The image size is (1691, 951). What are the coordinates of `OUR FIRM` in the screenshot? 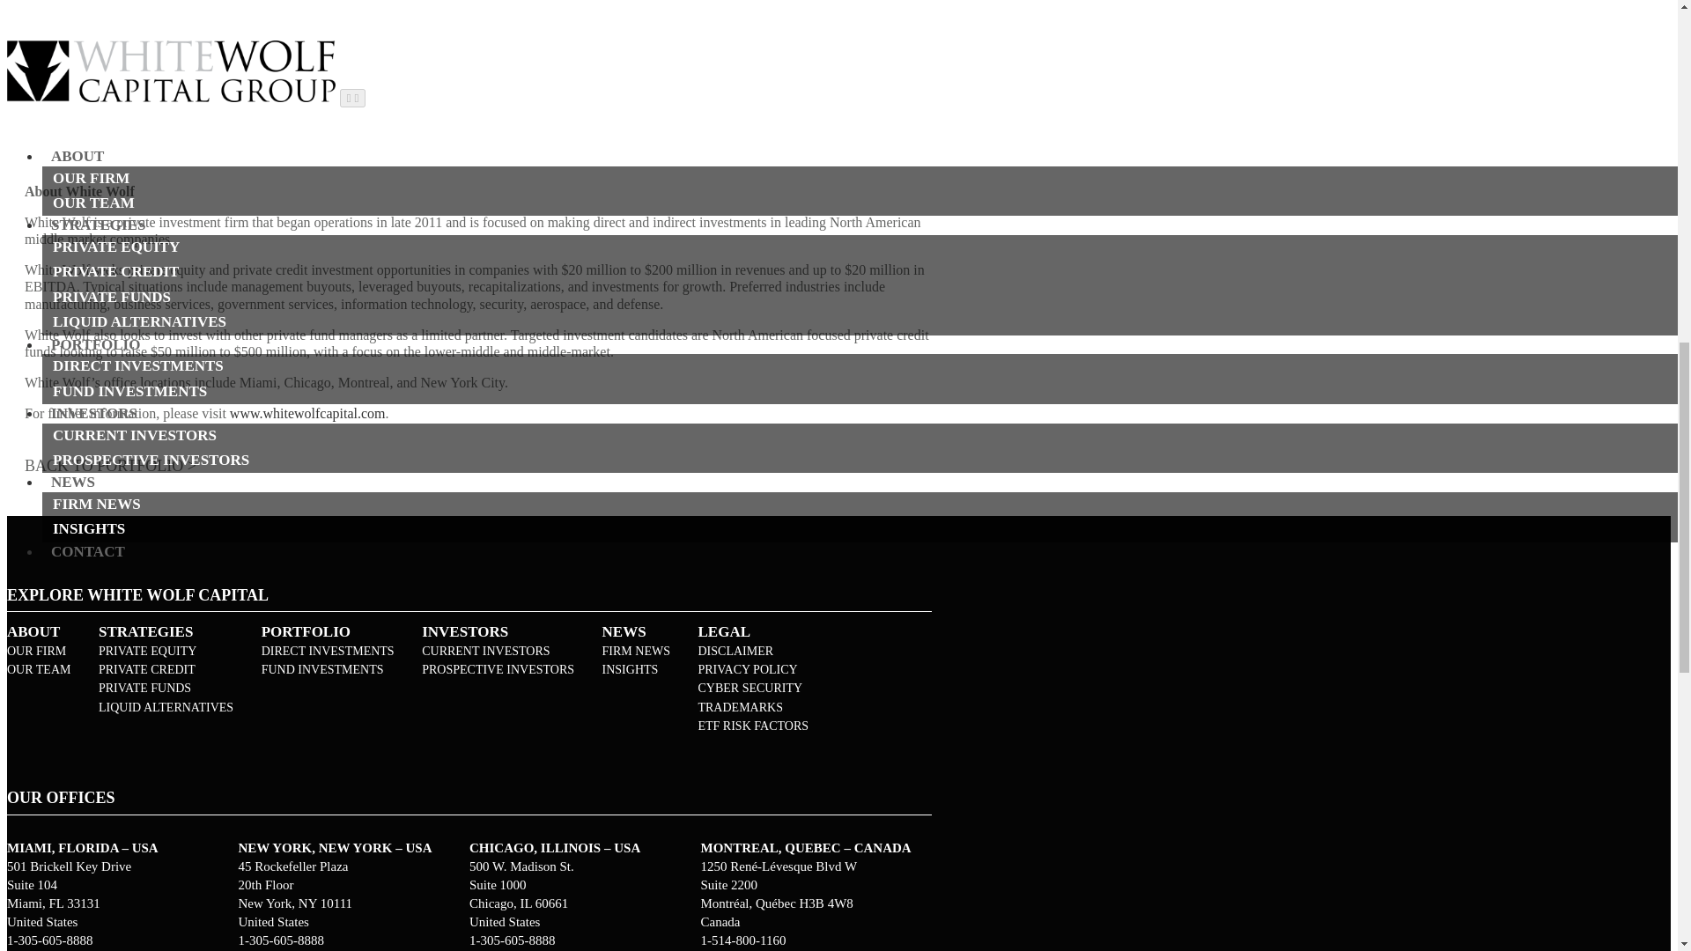 It's located at (39, 652).